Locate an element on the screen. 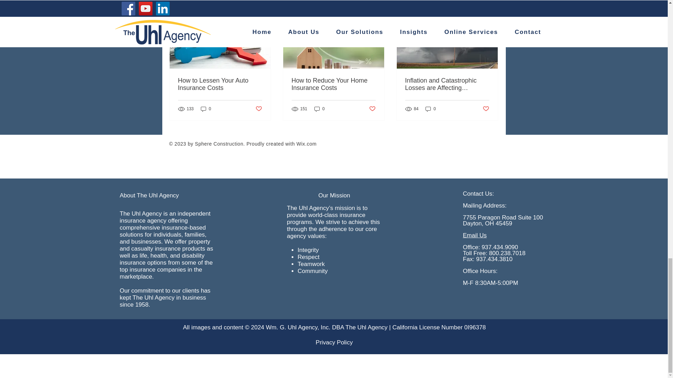  Post not marked as liked is located at coordinates (258, 109).